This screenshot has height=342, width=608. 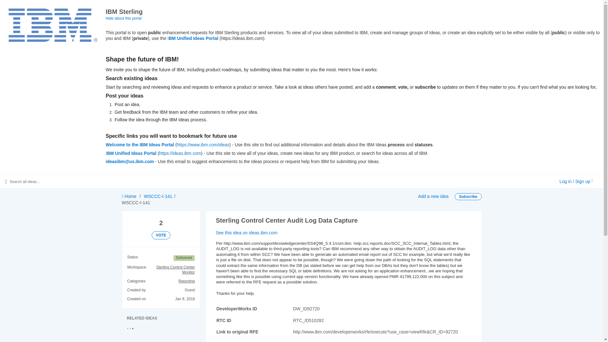 What do you see at coordinates (161, 235) in the screenshot?
I see `VOTE` at bounding box center [161, 235].